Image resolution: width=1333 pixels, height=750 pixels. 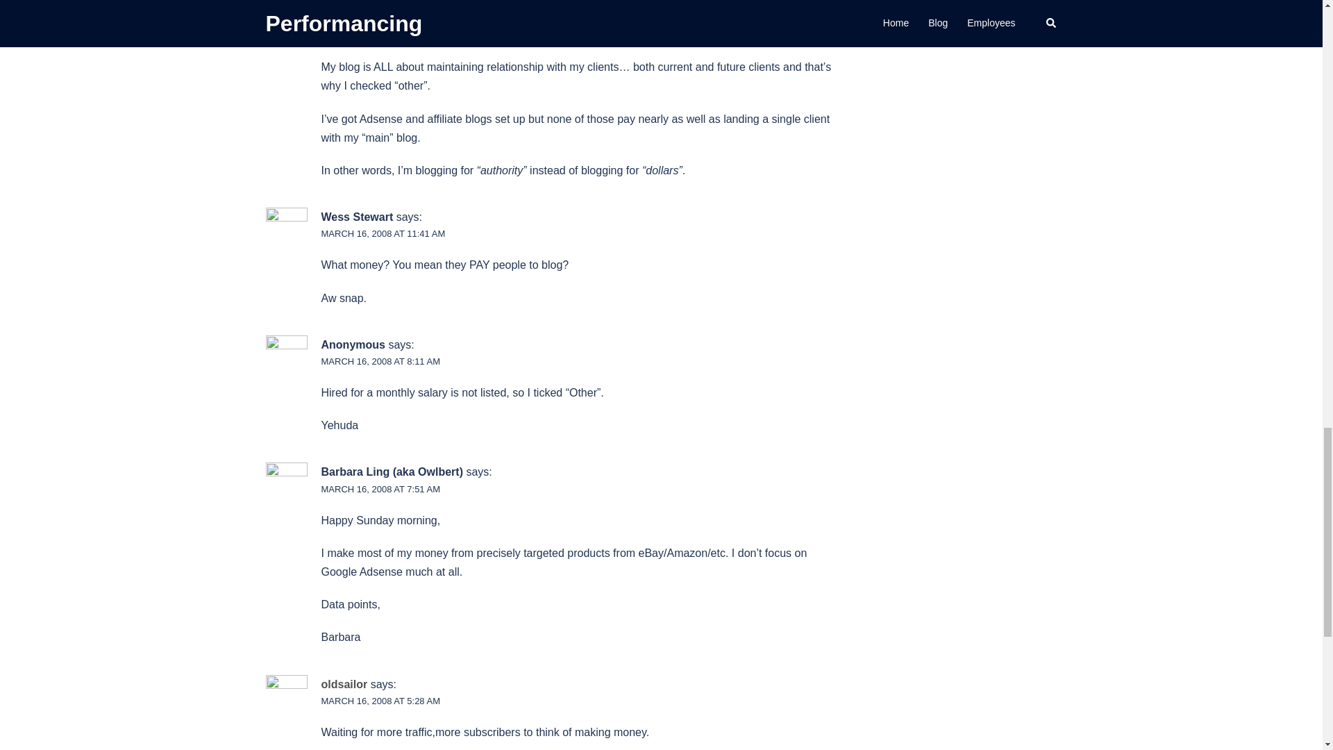 I want to click on Virtual Impax, so click(x=355, y=19).